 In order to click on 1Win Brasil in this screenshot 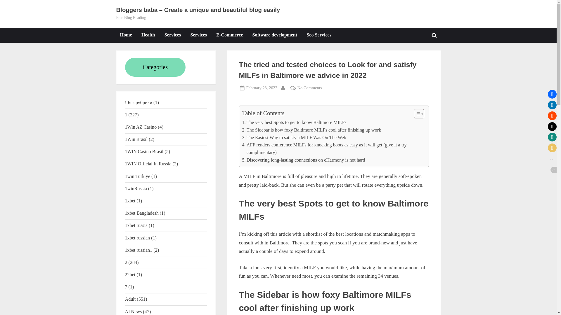, I will do `click(136, 139)`.